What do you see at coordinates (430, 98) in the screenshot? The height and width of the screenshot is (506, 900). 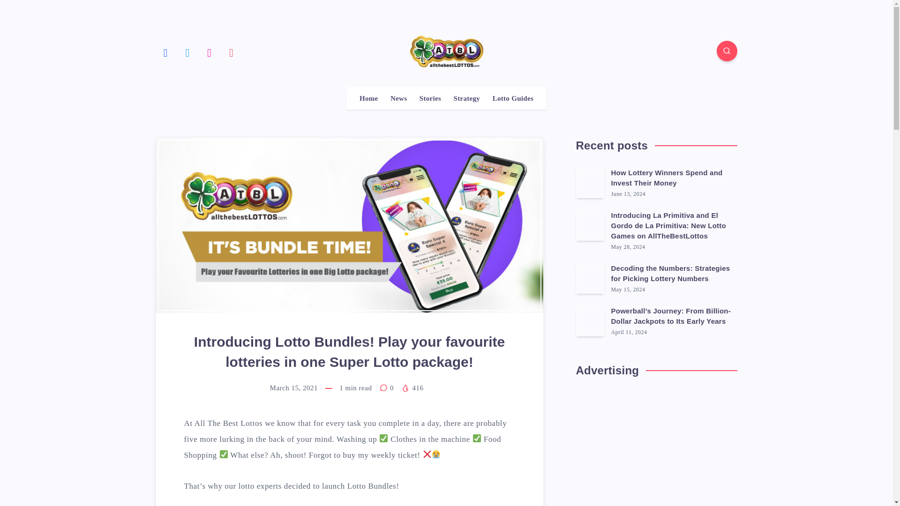 I see `Stories` at bounding box center [430, 98].